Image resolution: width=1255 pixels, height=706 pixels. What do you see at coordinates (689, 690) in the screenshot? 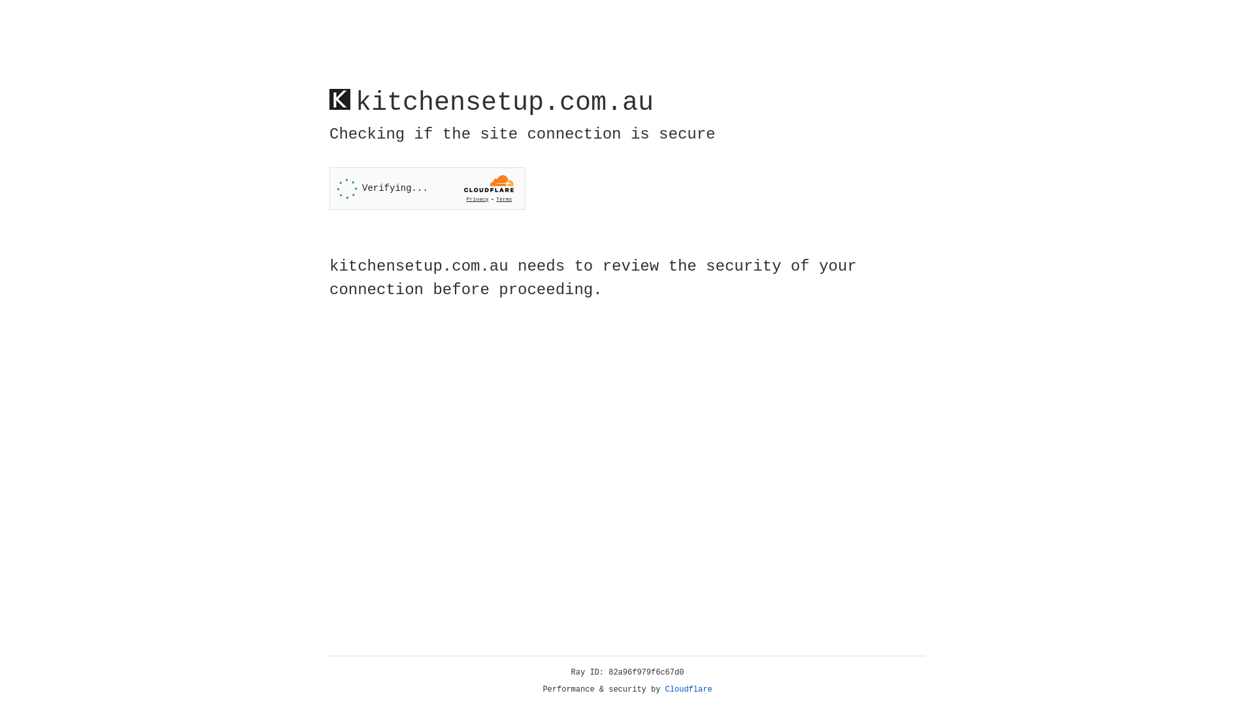
I see `Cloudflare` at bounding box center [689, 690].